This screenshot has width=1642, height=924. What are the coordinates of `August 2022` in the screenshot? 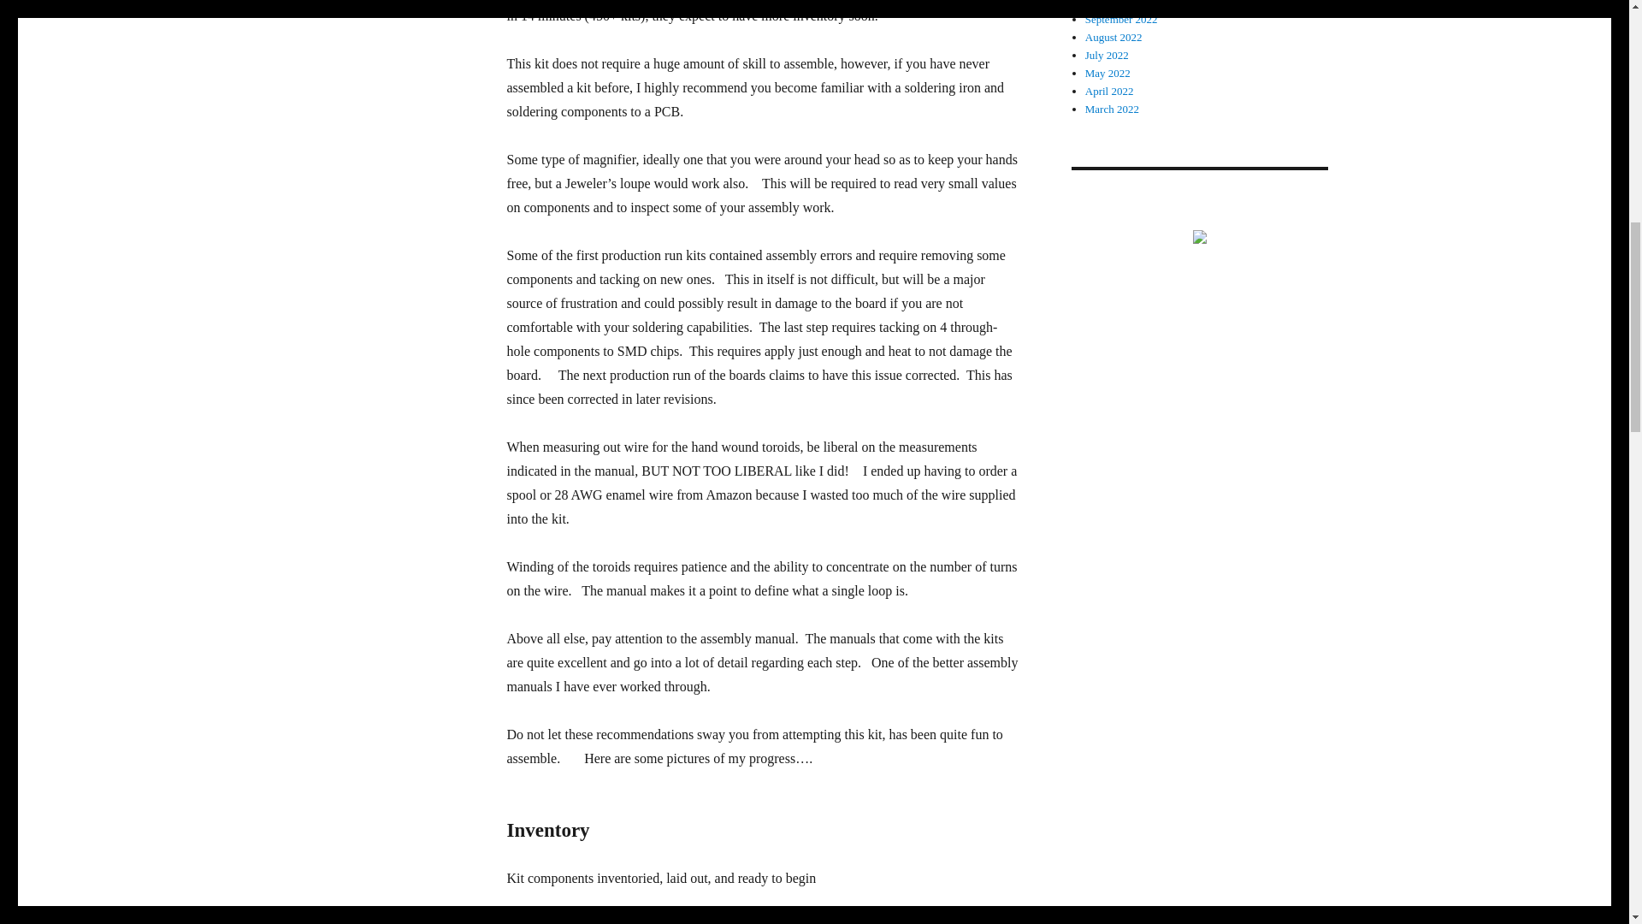 It's located at (1113, 36).